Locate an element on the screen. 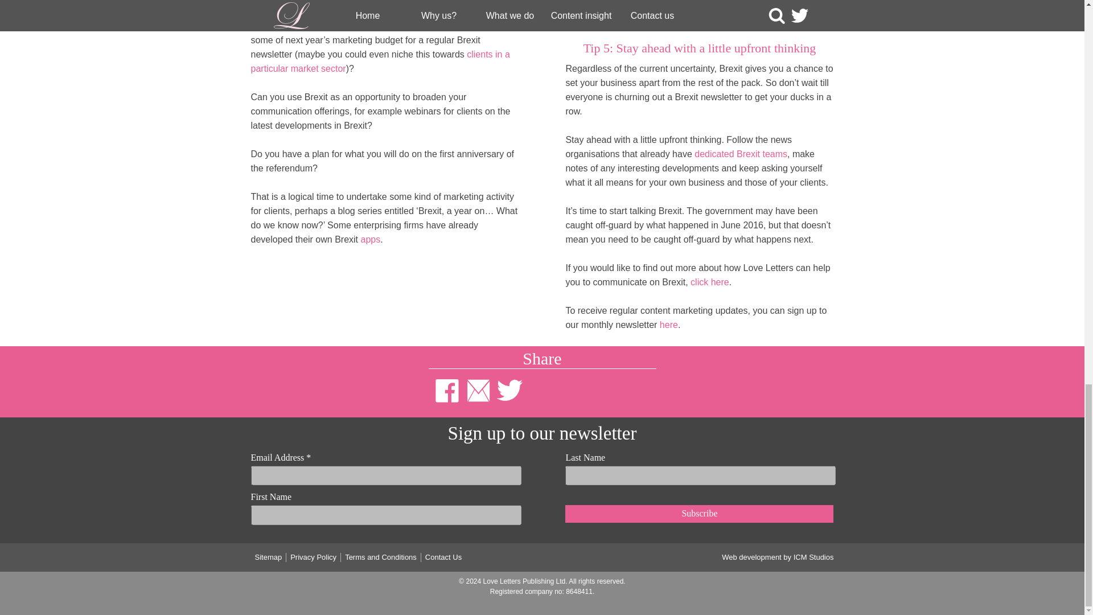 The image size is (1093, 615). here is located at coordinates (668, 325).